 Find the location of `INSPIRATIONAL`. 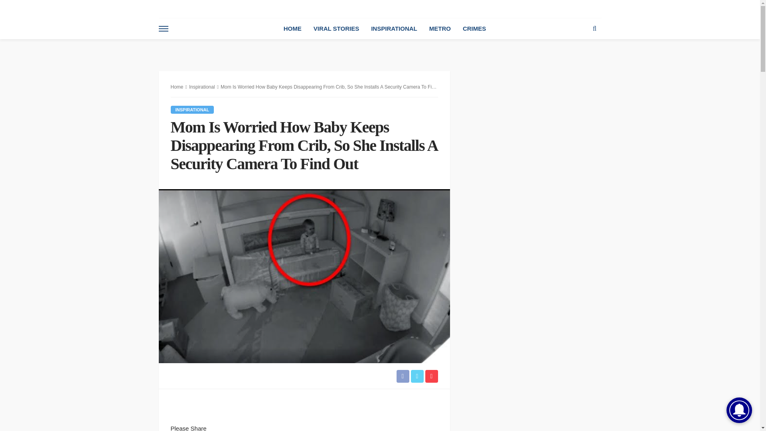

INSPIRATIONAL is located at coordinates (394, 29).